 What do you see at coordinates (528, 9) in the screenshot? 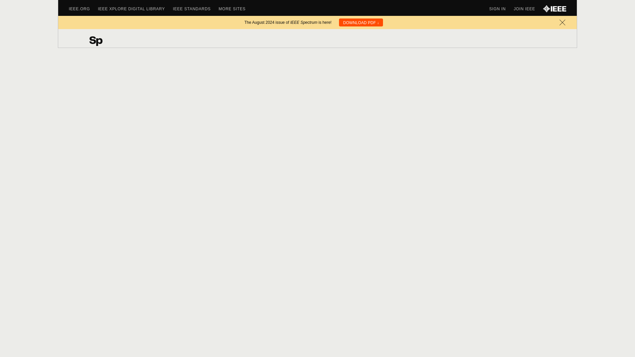
I see `JOIN IEEE` at bounding box center [528, 9].